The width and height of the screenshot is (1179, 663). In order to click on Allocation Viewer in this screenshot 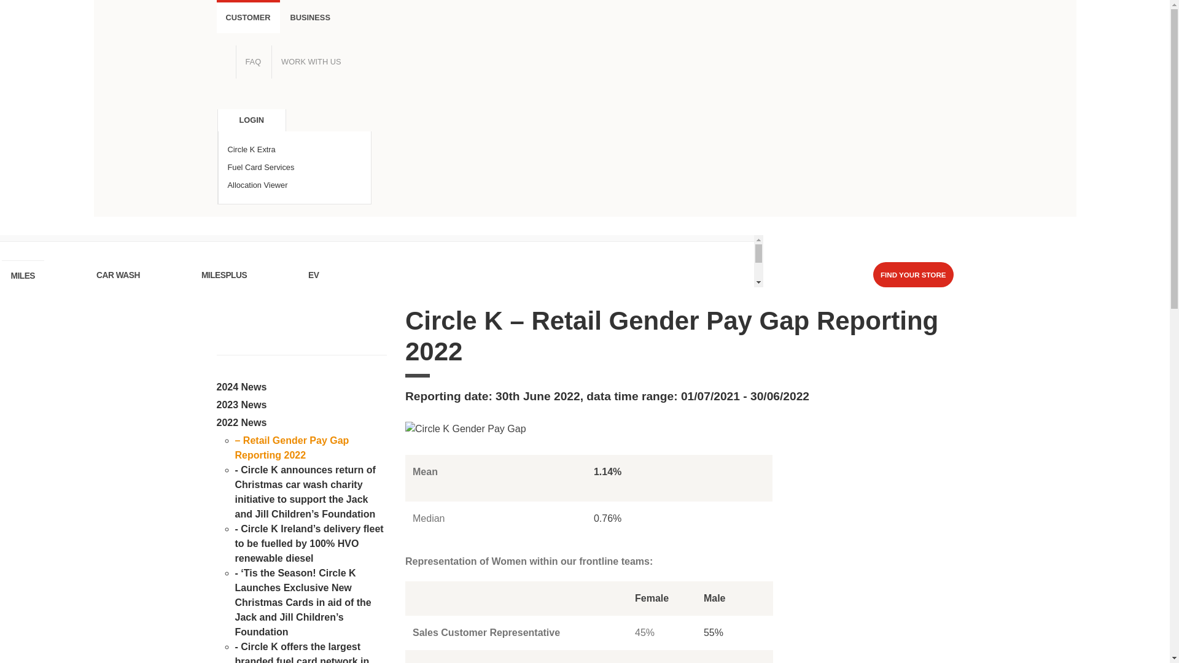, I will do `click(294, 185)`.